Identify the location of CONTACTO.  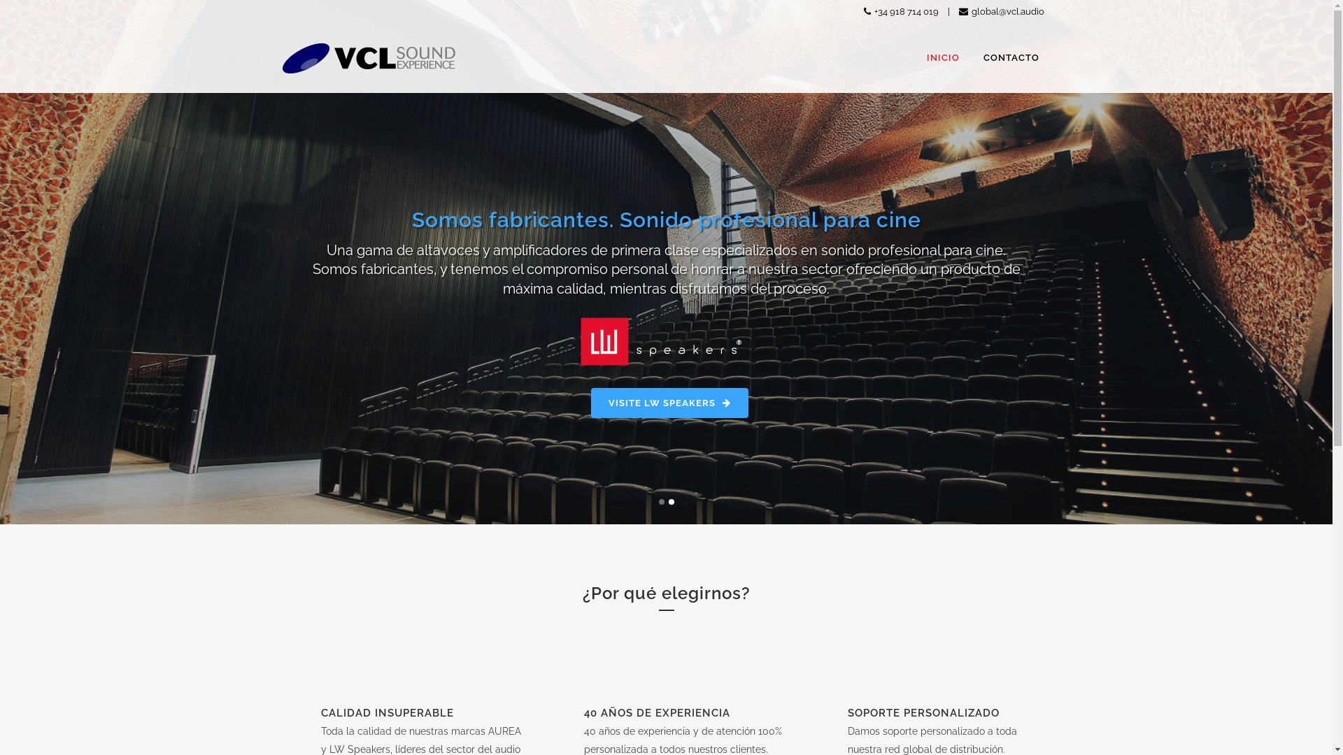
(1011, 58).